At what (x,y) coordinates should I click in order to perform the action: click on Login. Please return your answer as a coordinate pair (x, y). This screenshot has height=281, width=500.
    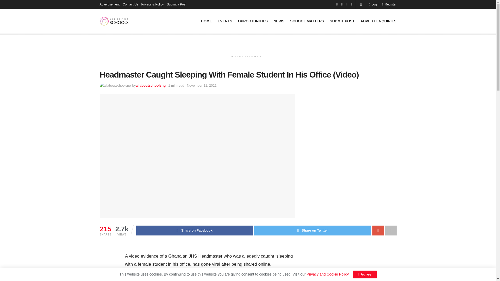
    Looking at the image, I should click on (374, 4).